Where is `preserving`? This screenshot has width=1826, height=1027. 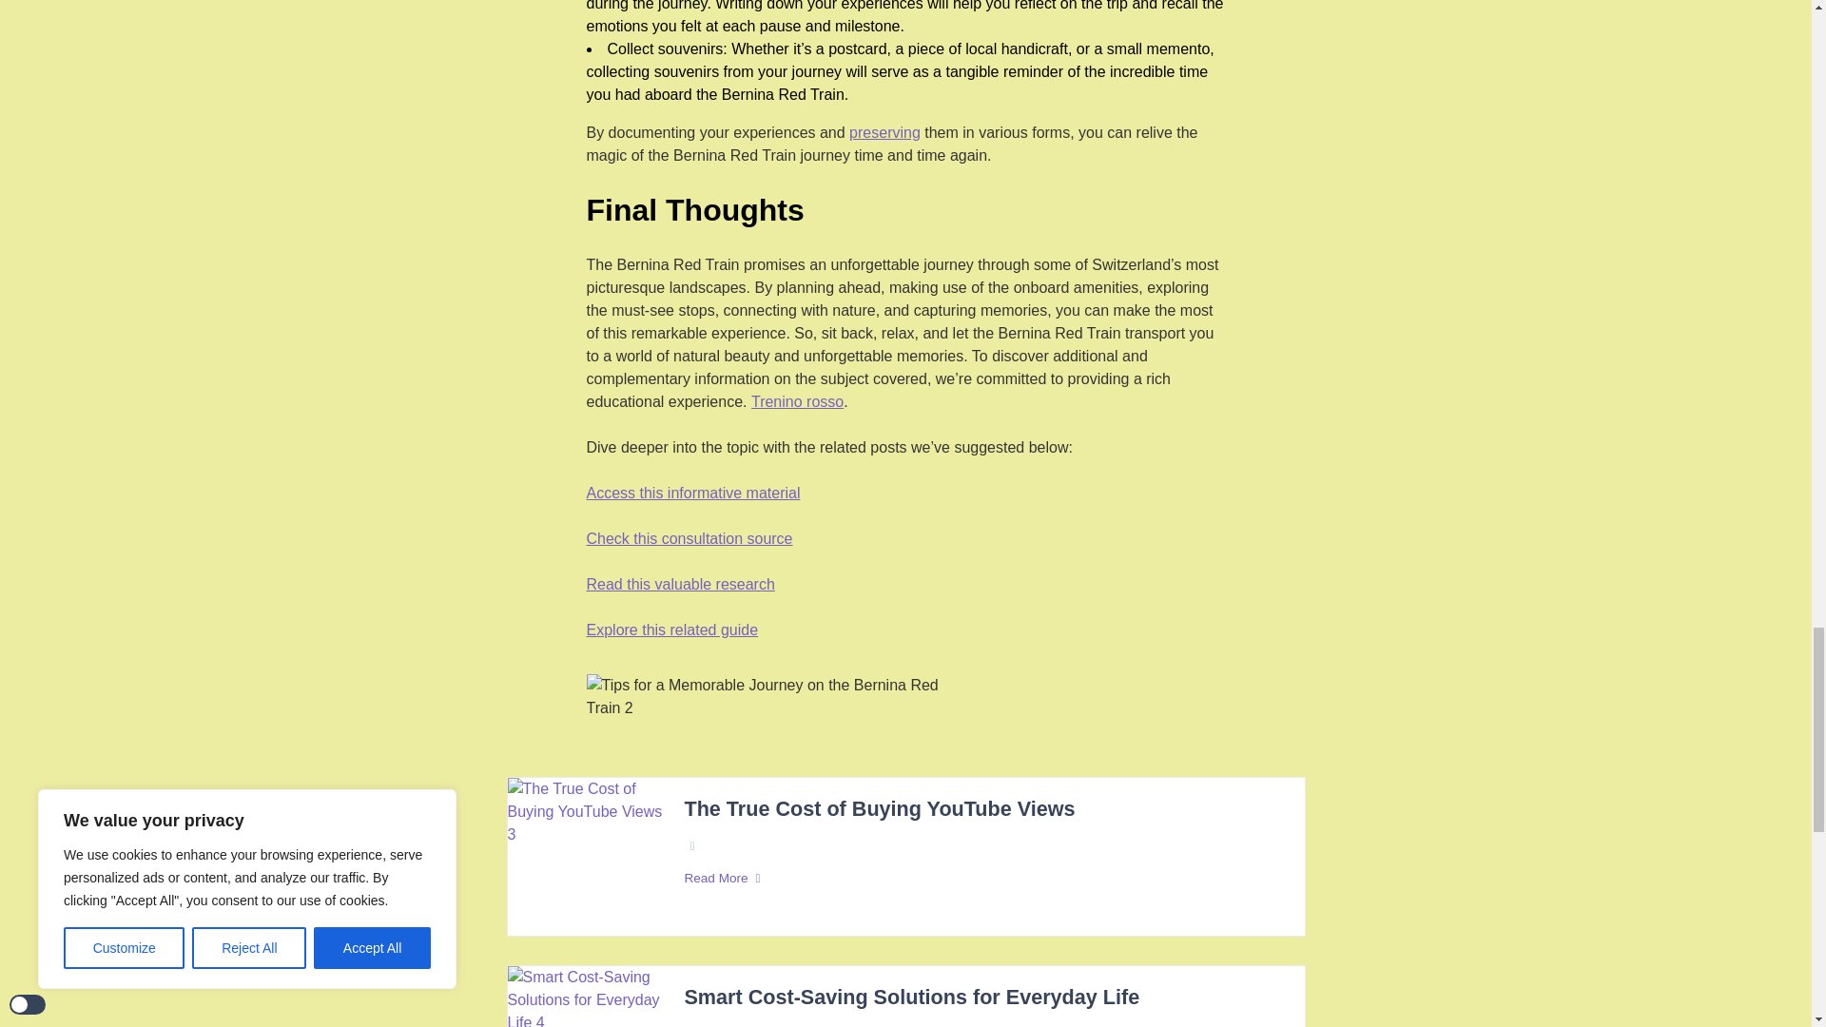
preserving is located at coordinates (884, 133).